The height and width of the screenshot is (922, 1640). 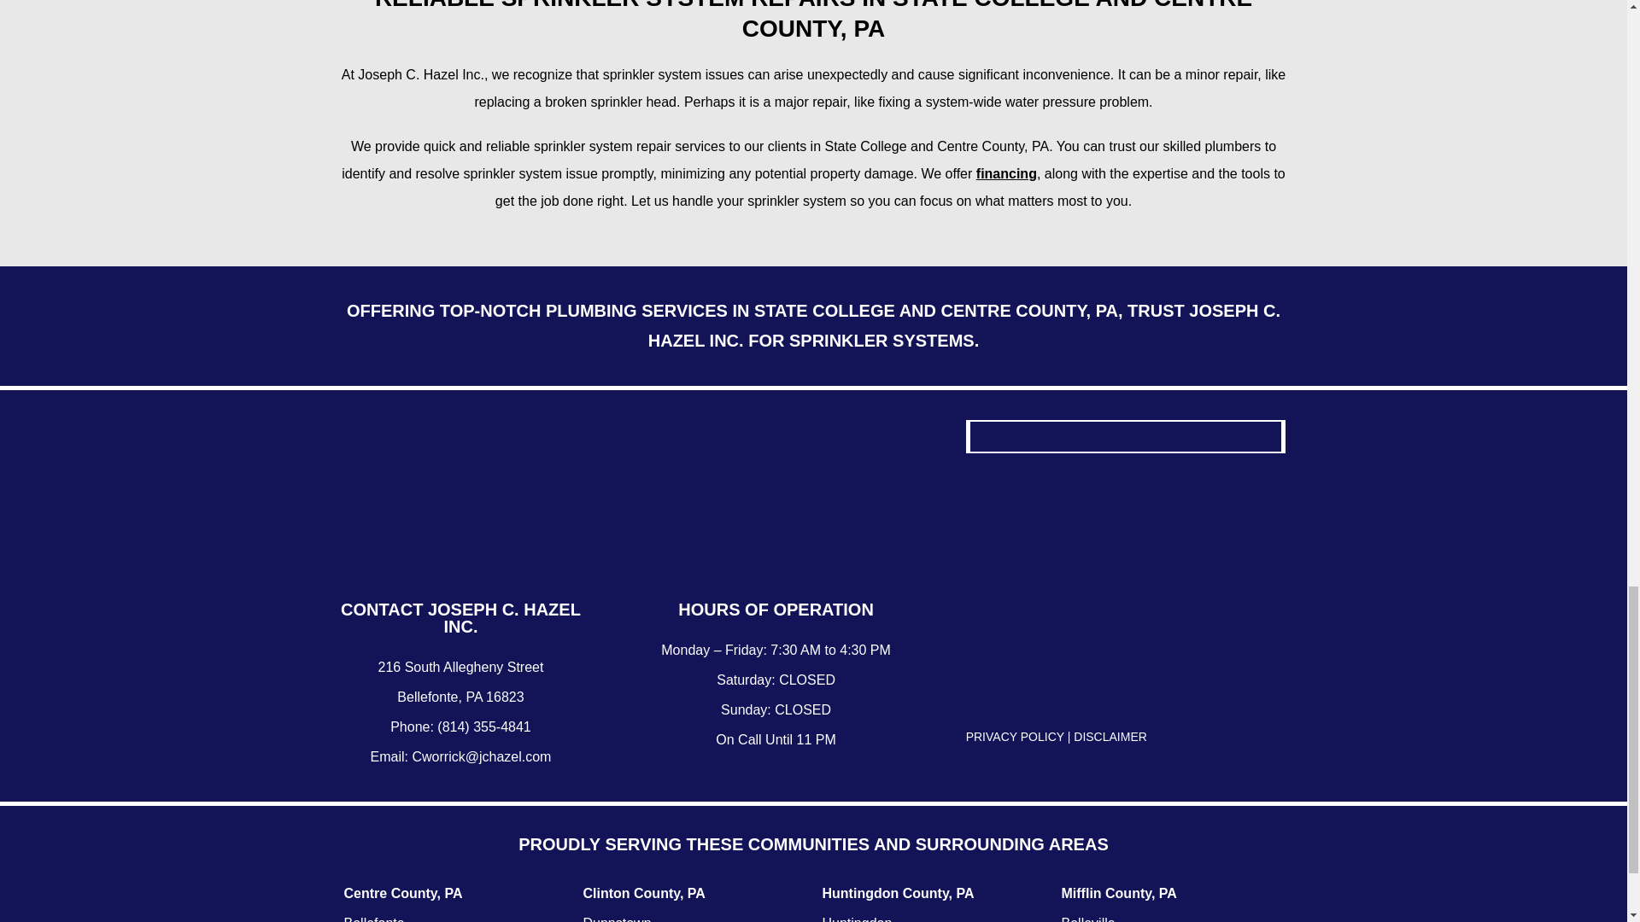 I want to click on 216 Allegheny St., Bellefonte, PA 16823, so click(x=1126, y=587).